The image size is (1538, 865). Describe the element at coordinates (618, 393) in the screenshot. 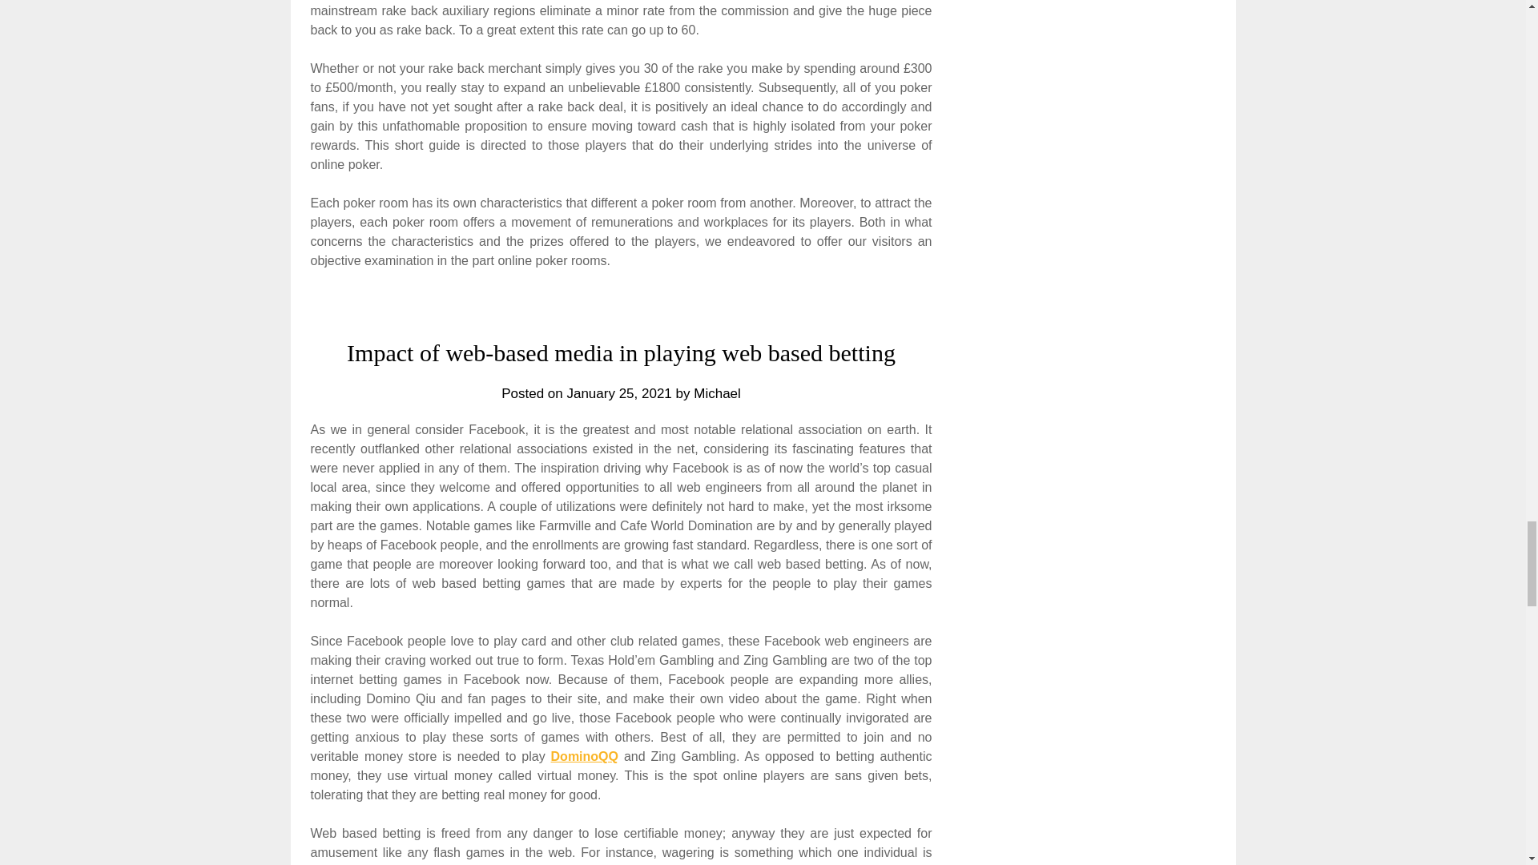

I see `January 25, 2021` at that location.